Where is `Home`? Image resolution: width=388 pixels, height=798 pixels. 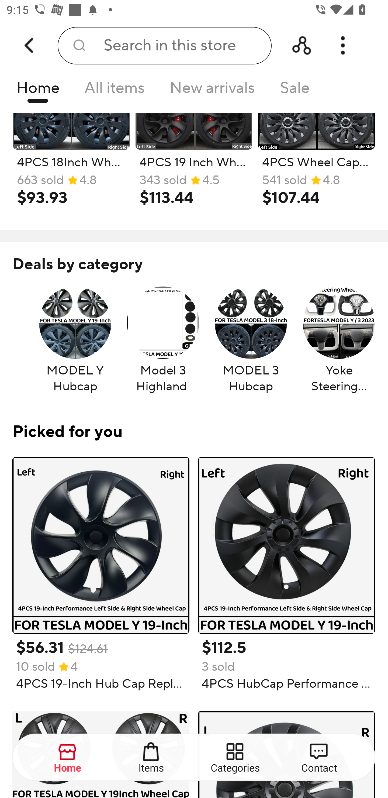
Home is located at coordinates (38, 91).